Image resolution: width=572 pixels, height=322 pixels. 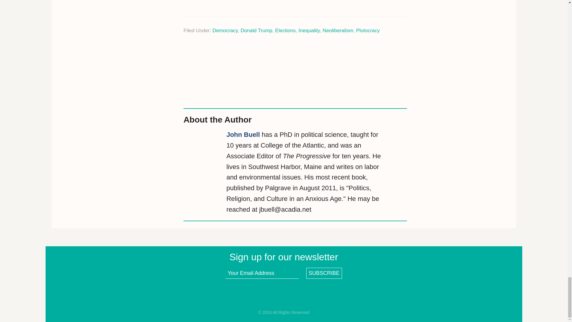 What do you see at coordinates (243, 134) in the screenshot?
I see `John Buell` at bounding box center [243, 134].